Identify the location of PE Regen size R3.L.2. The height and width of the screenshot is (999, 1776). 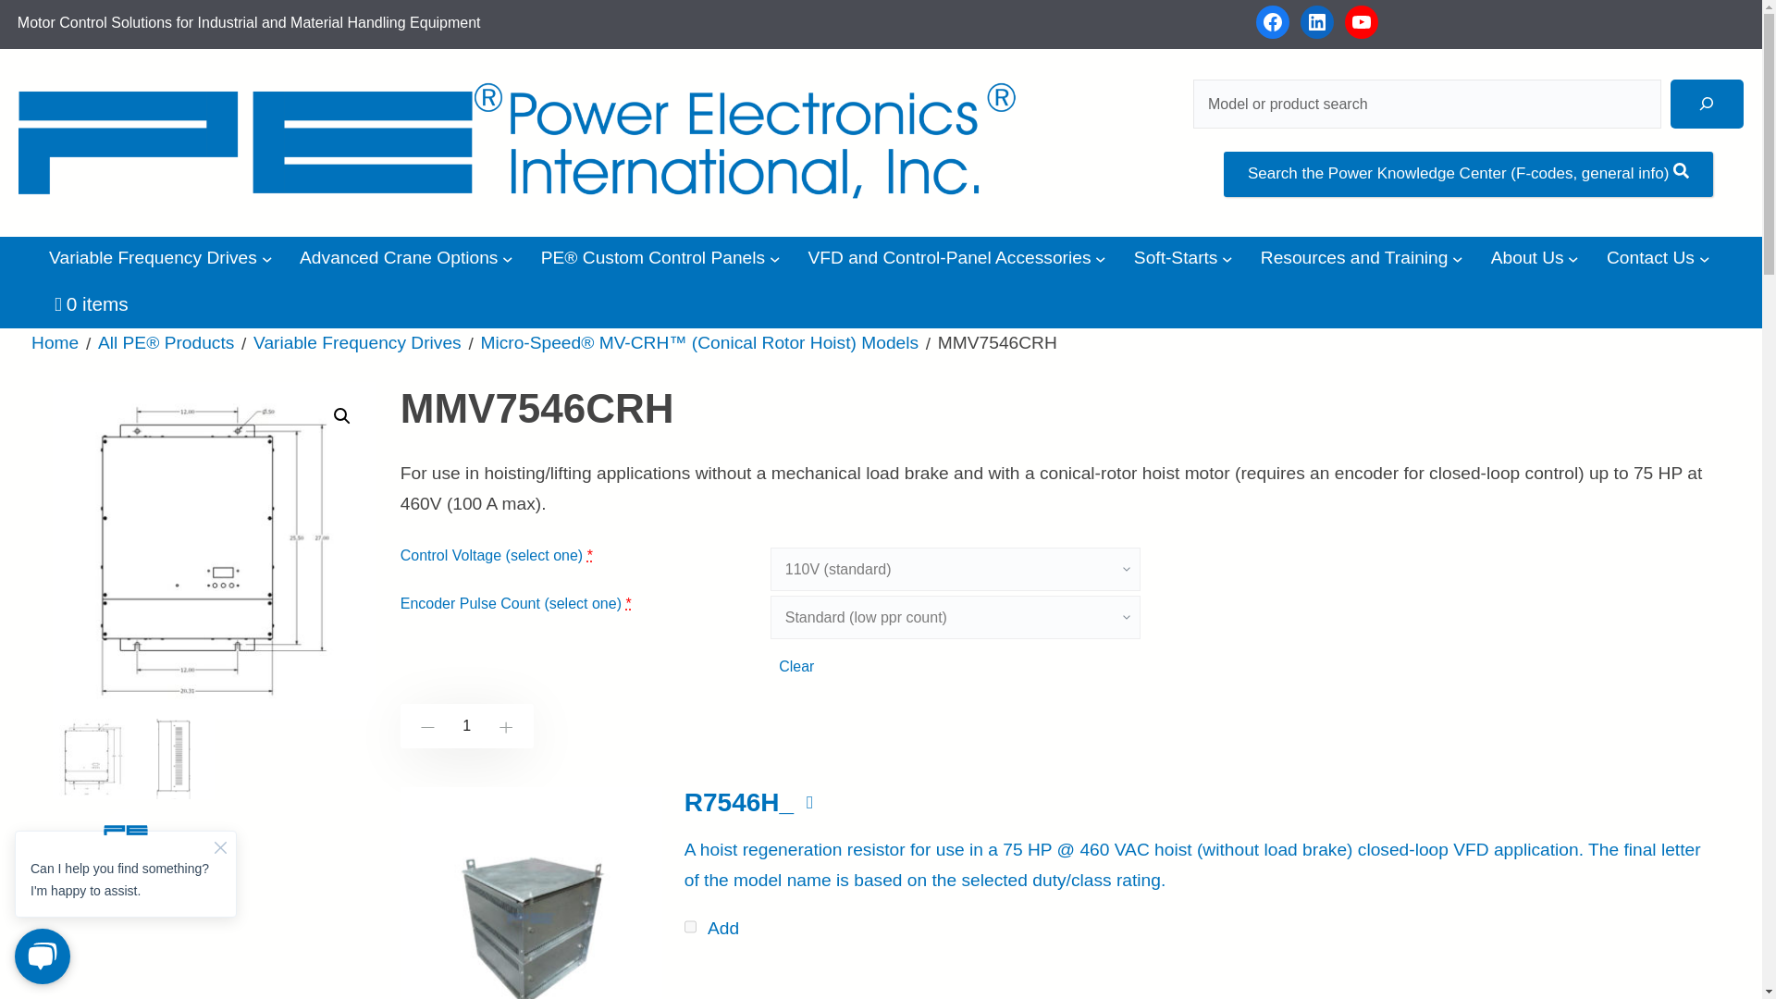
(531, 894).